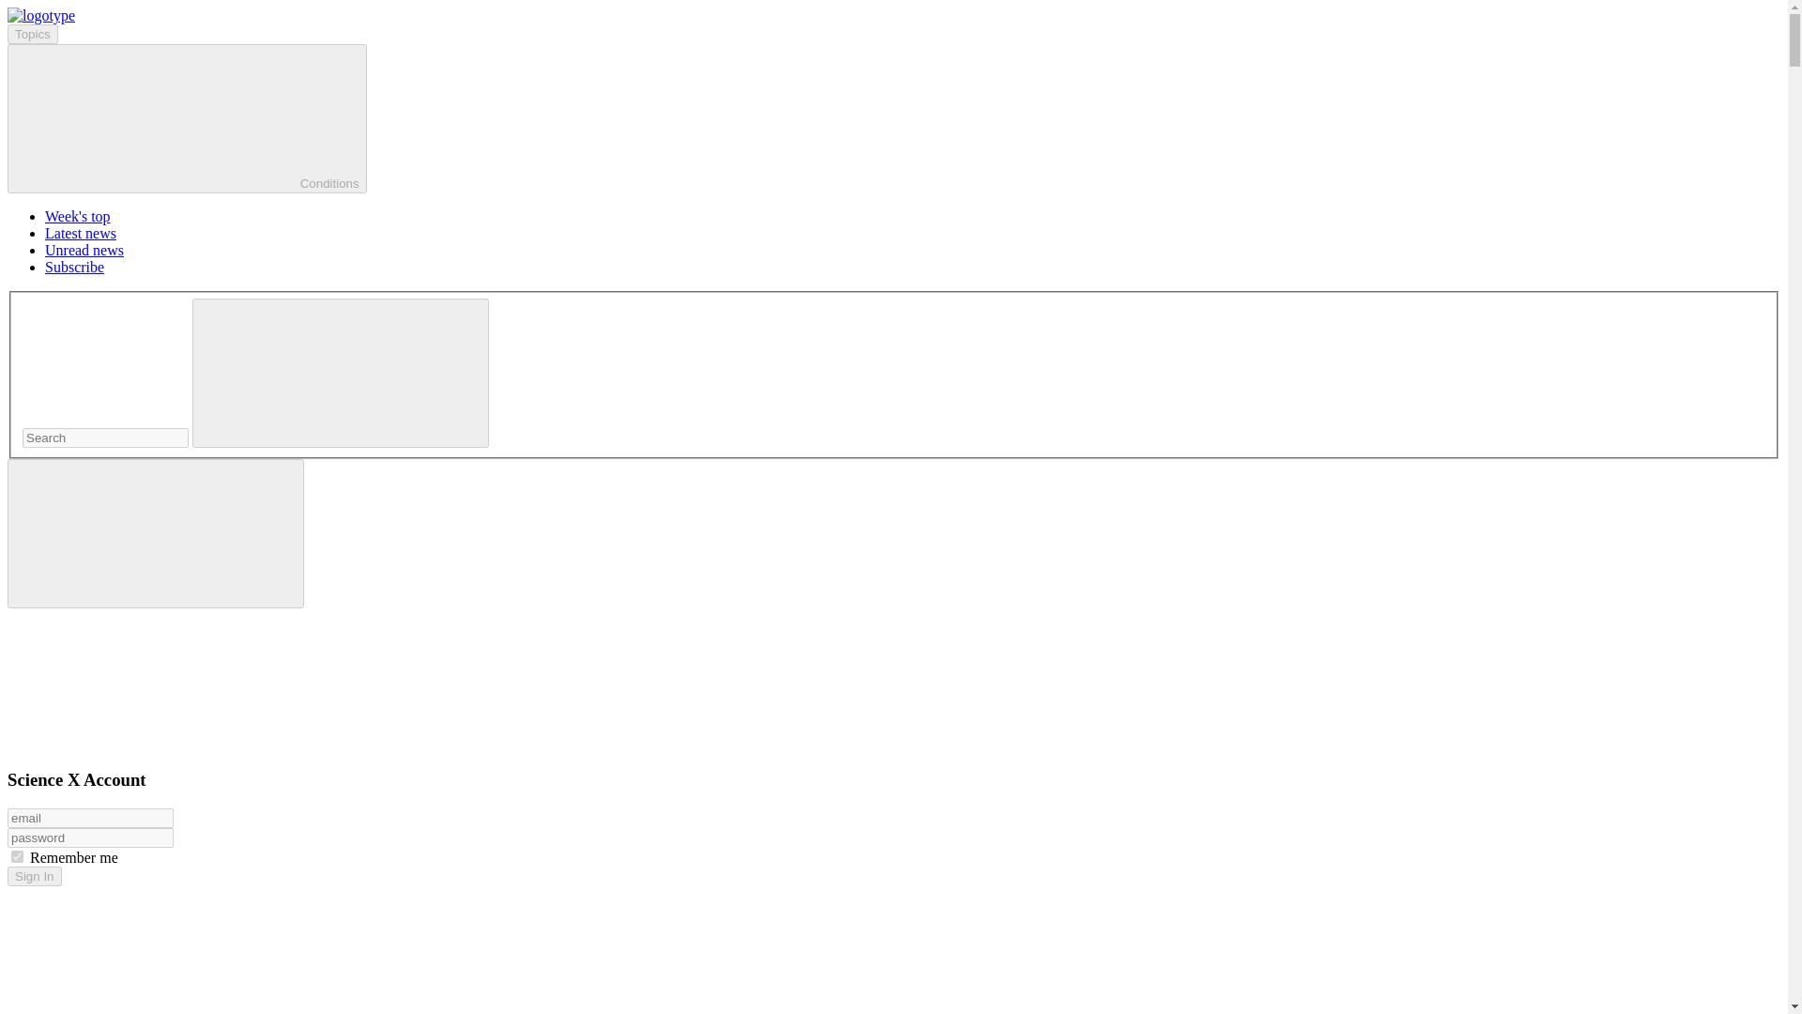  I want to click on Latest news, so click(81, 233).